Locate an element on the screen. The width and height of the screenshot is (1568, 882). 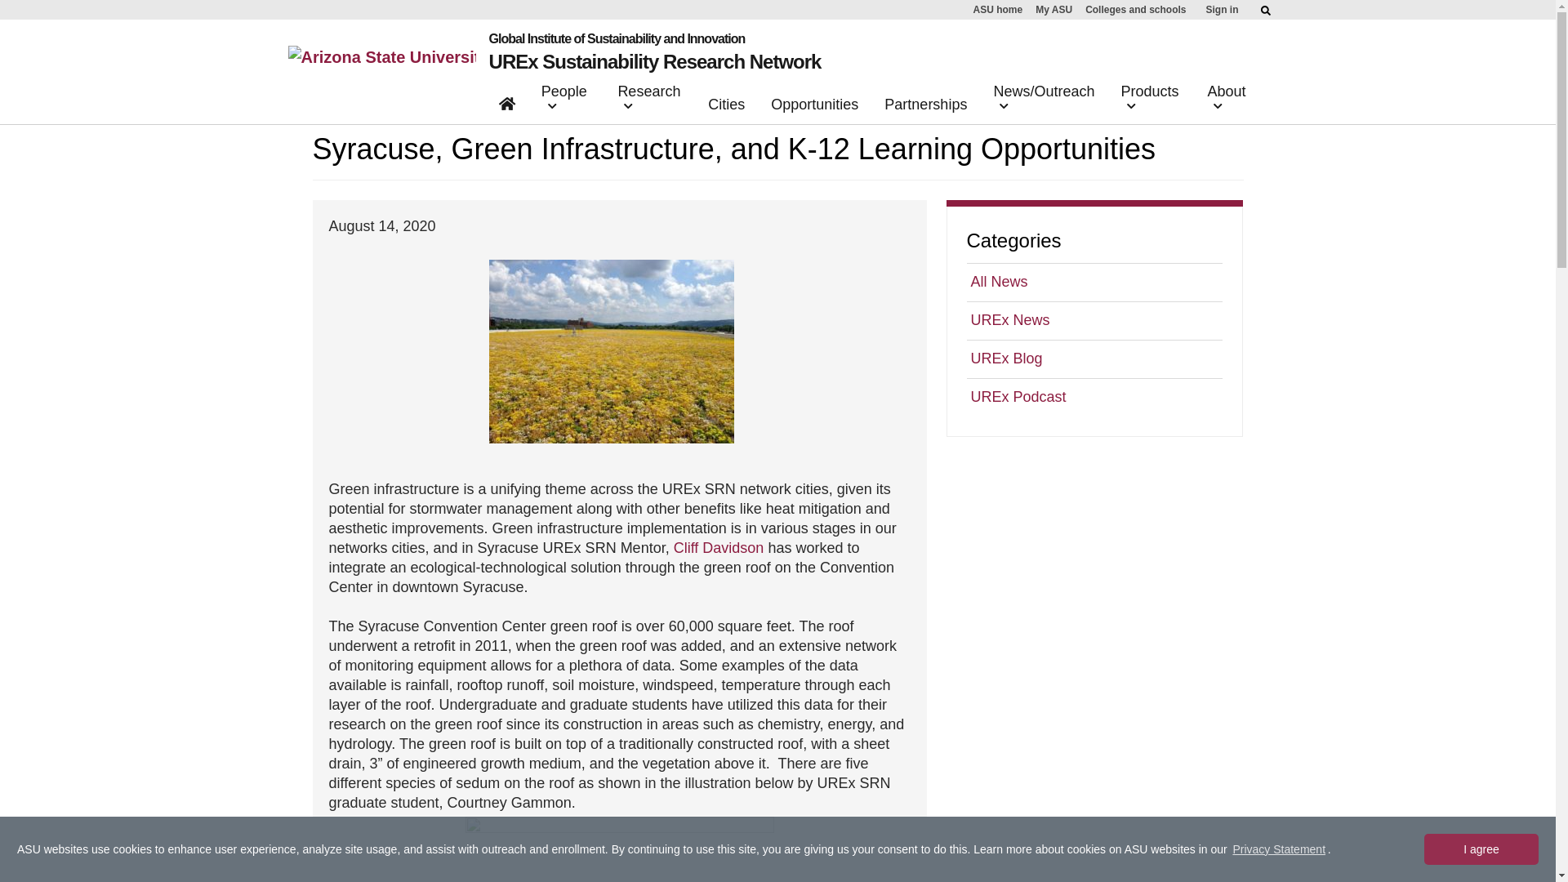
ASU home is located at coordinates (998, 10).